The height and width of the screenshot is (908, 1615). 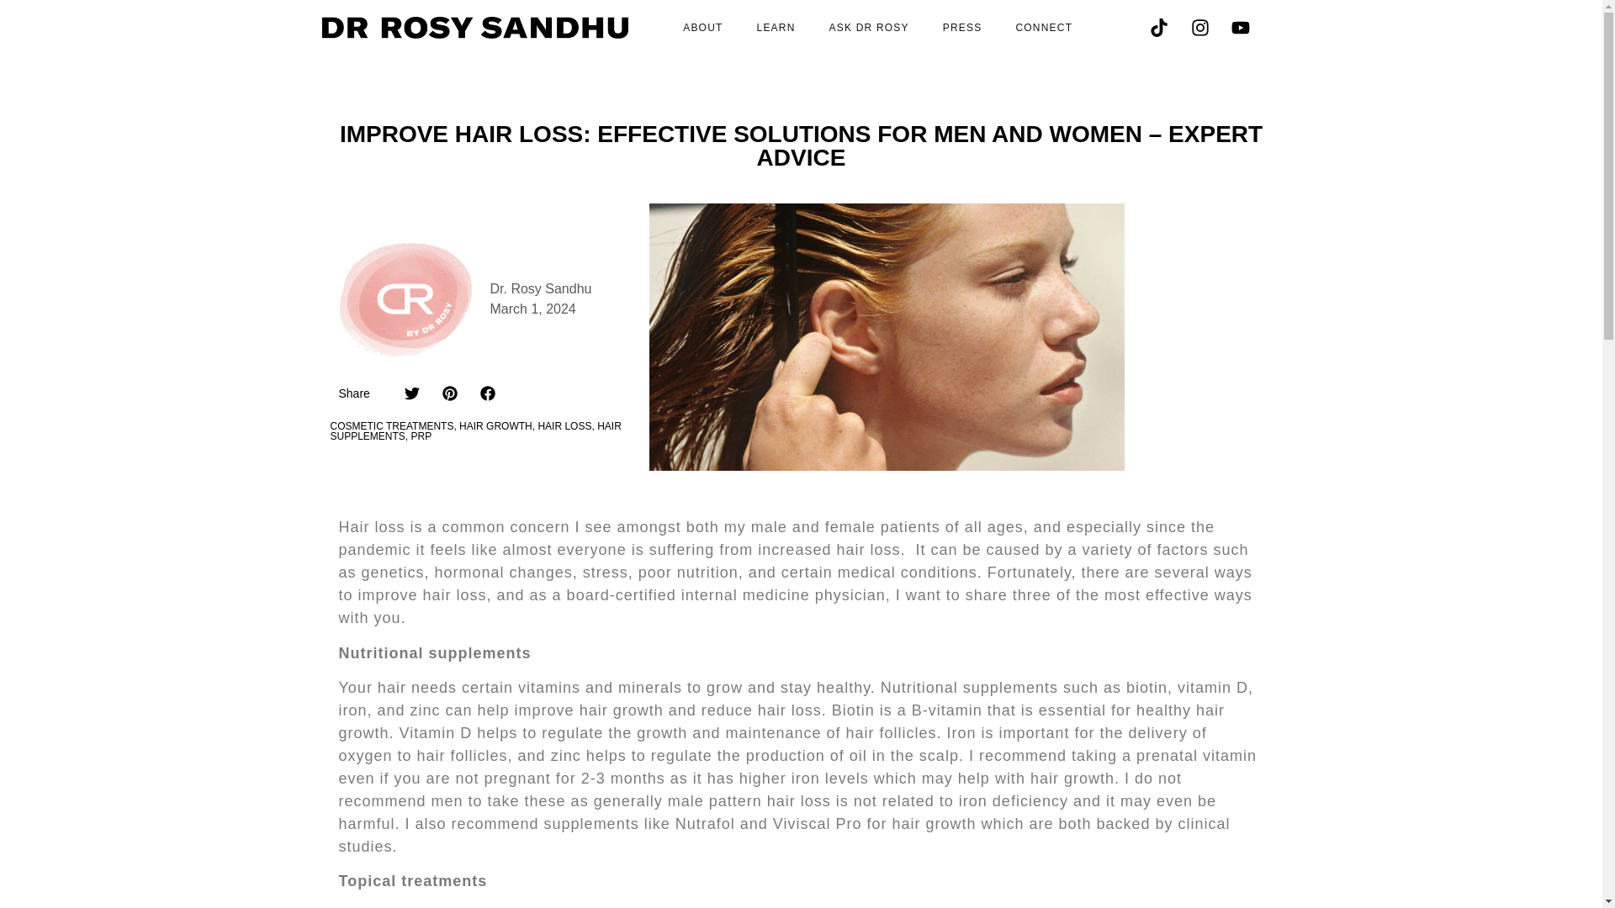 What do you see at coordinates (422, 436) in the screenshot?
I see `PRP` at bounding box center [422, 436].